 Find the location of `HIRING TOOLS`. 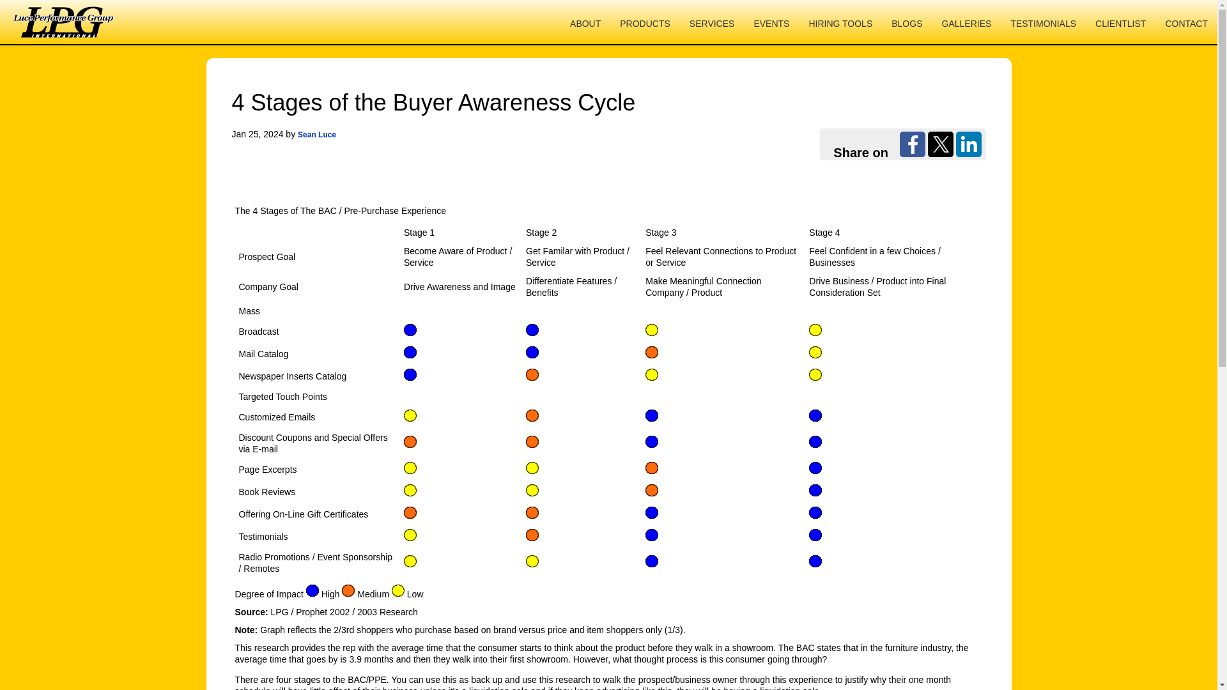

HIRING TOOLS is located at coordinates (840, 22).